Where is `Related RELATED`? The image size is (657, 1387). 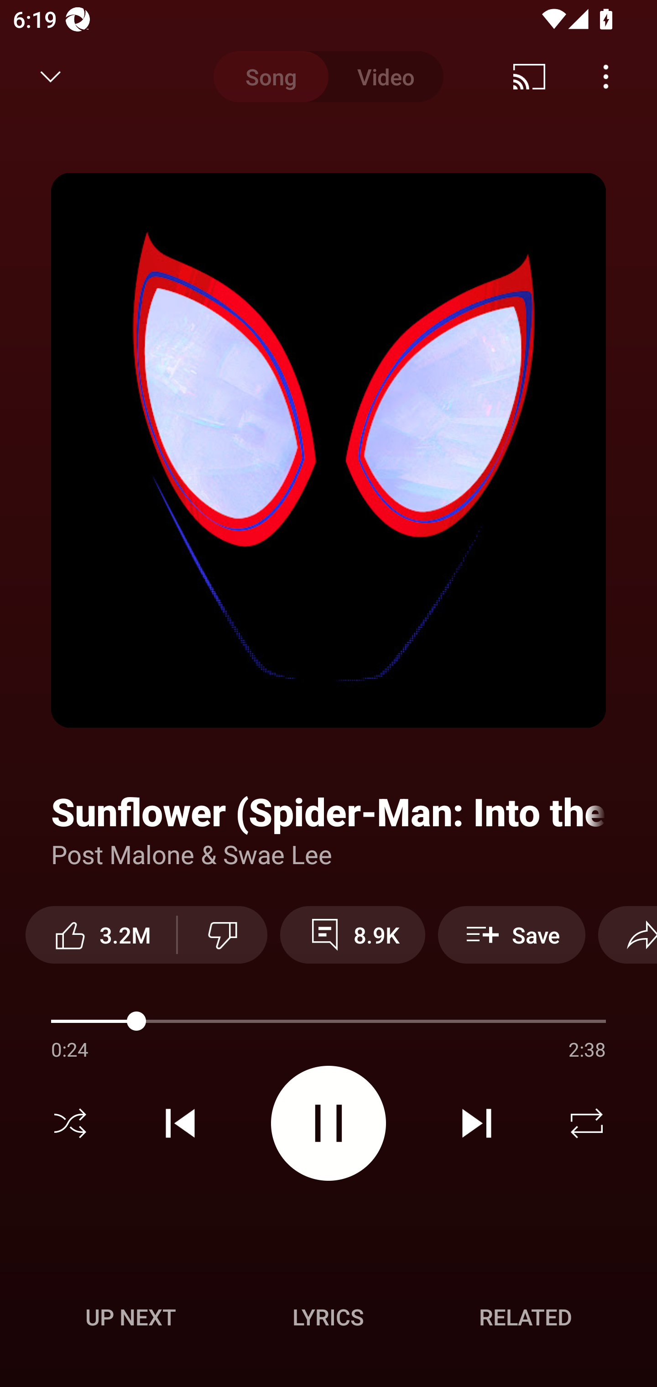
Related RELATED is located at coordinates (526, 1317).